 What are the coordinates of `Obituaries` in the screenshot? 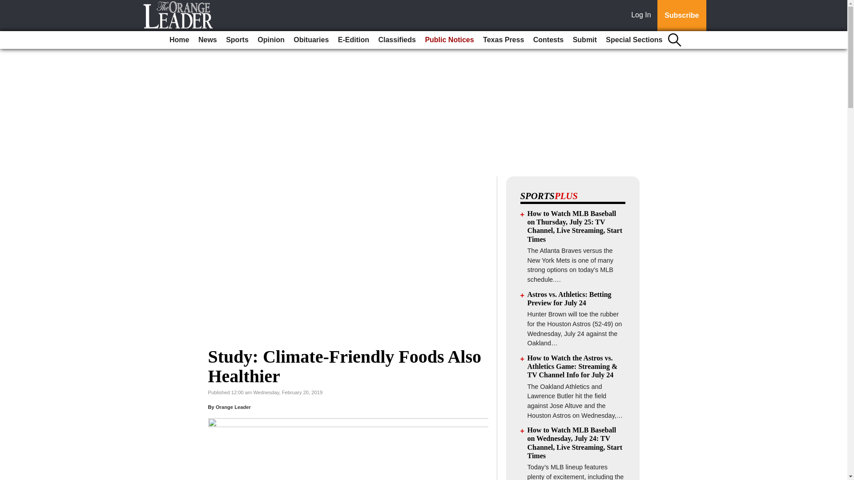 It's located at (311, 40).